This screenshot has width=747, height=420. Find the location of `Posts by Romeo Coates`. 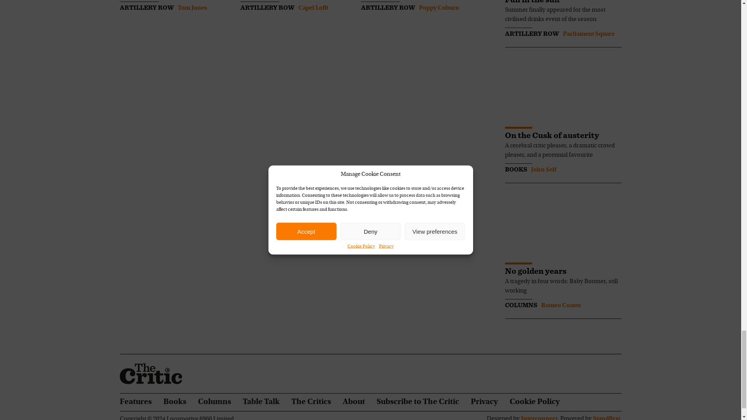

Posts by Romeo Coates is located at coordinates (560, 305).